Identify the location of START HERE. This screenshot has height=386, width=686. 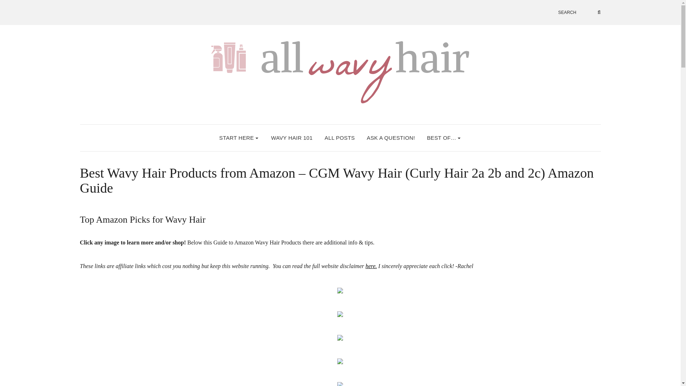
(239, 138).